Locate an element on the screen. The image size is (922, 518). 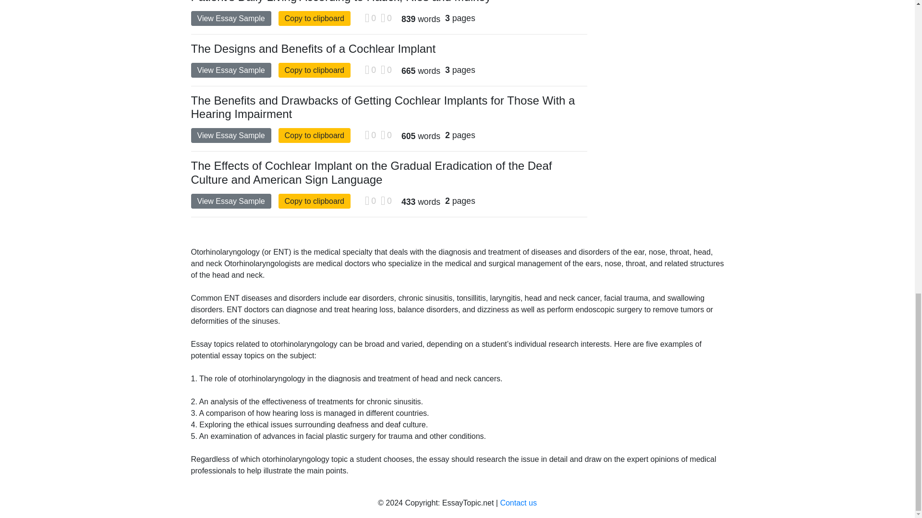
Copy to clipboard is located at coordinates (315, 135).